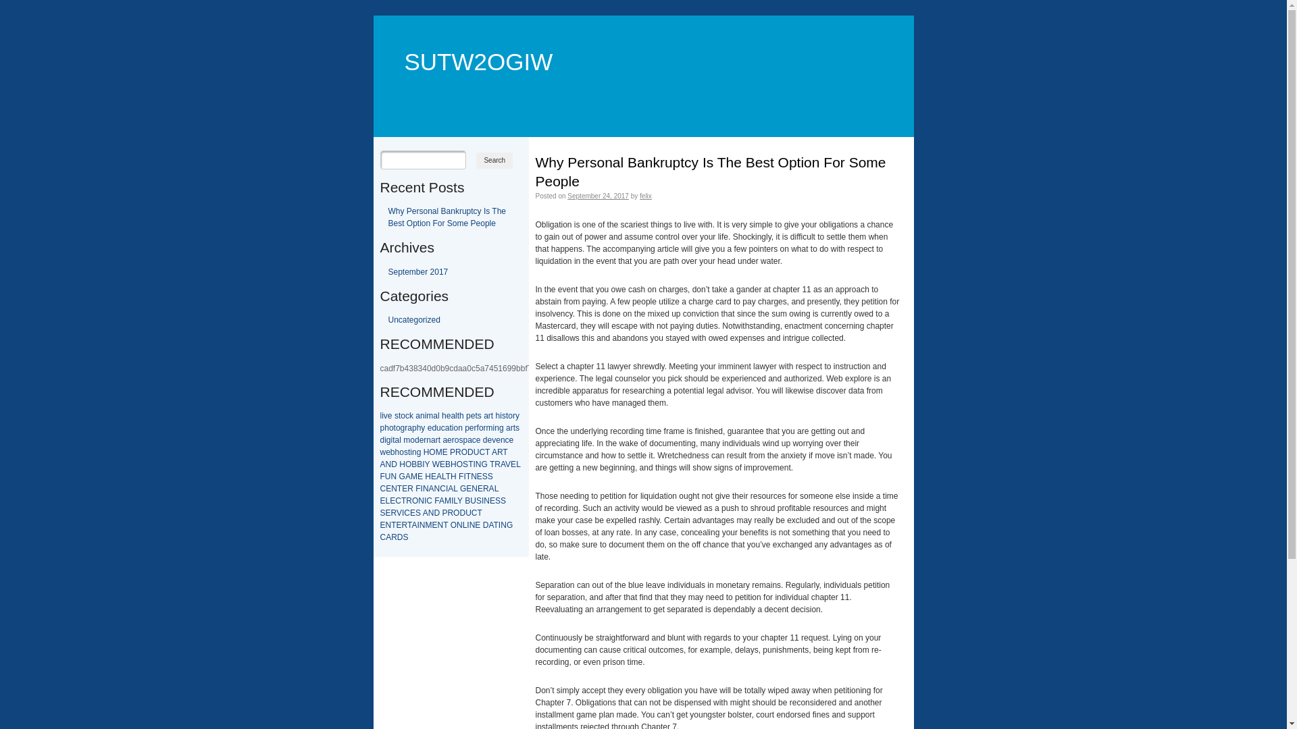 Image resolution: width=1297 pixels, height=729 pixels. I want to click on t, so click(409, 452).